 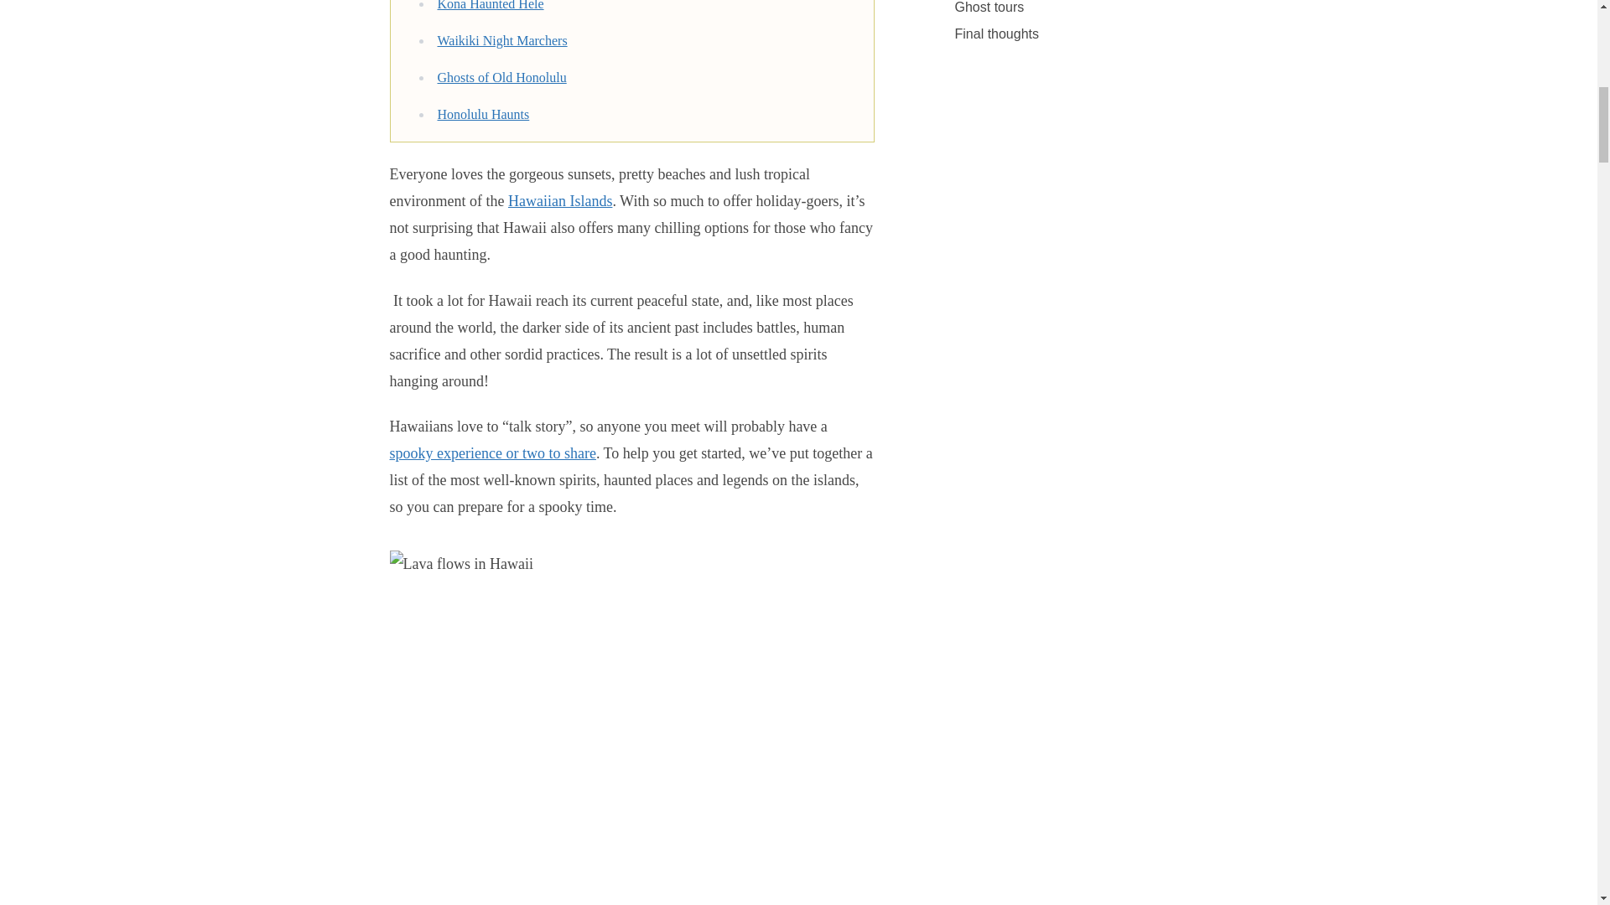 I want to click on Ghost tours, so click(x=989, y=10).